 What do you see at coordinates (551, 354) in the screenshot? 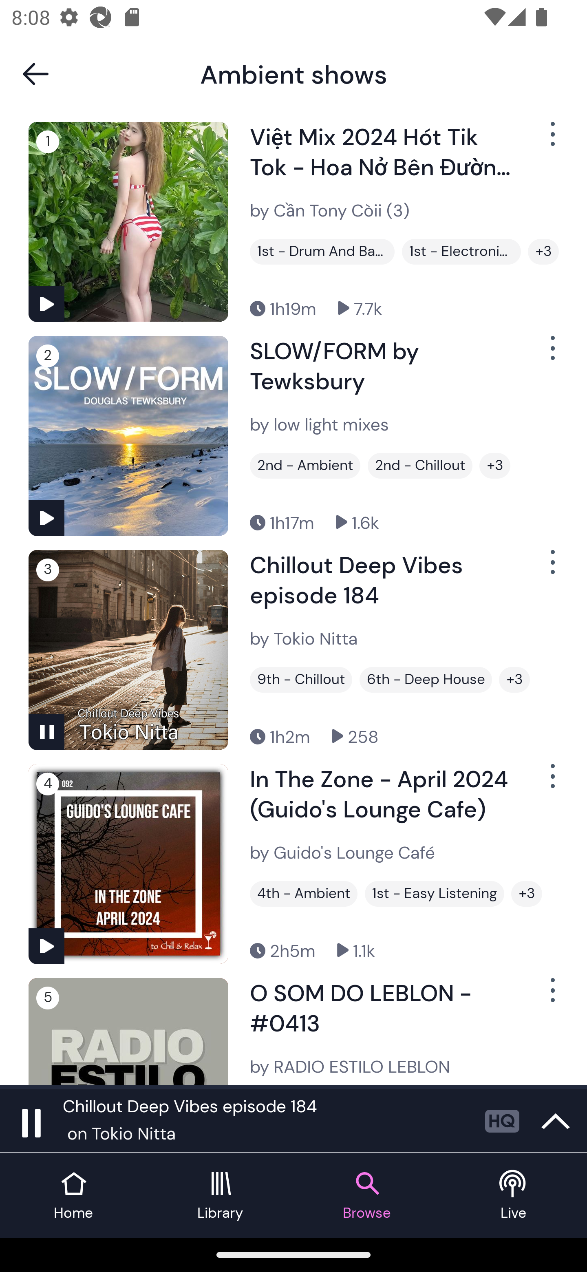
I see `Show Options Menu Button` at bounding box center [551, 354].